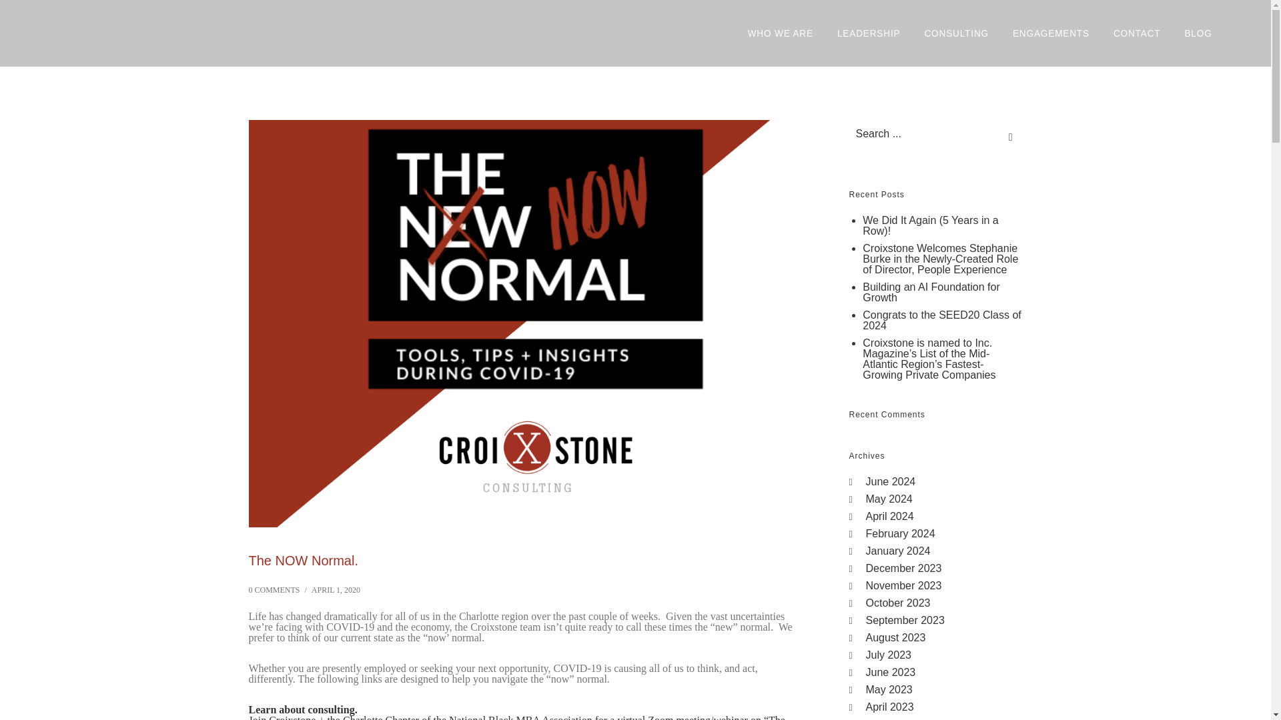 The height and width of the screenshot is (720, 1281). What do you see at coordinates (873, 33) in the screenshot?
I see `LEADERSHIP` at bounding box center [873, 33].